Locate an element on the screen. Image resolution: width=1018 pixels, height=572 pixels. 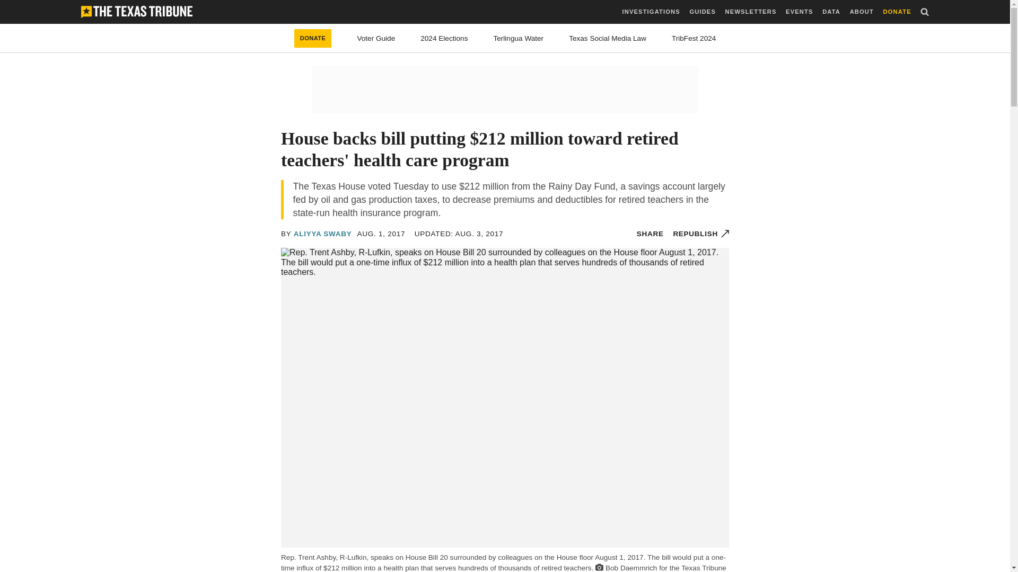
DONATE is located at coordinates (313, 38).